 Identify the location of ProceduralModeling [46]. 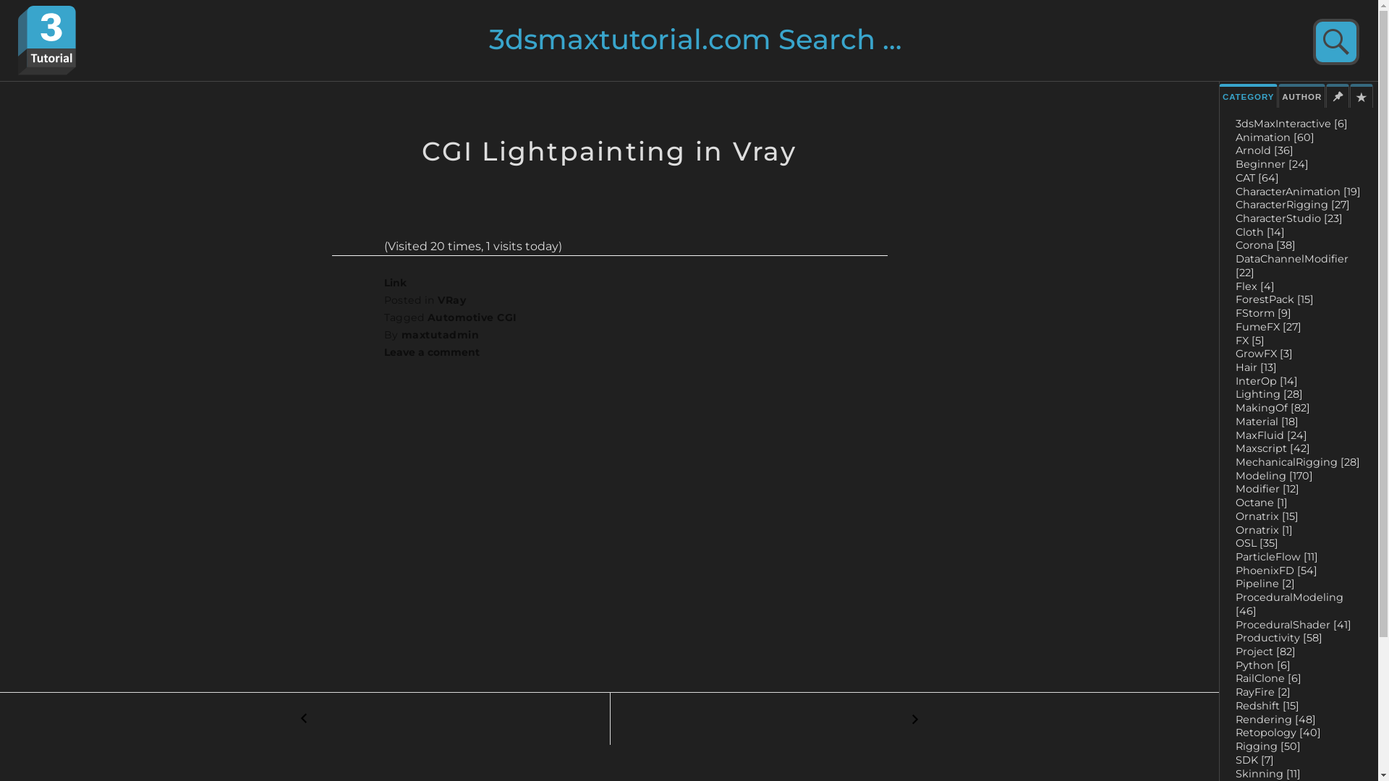
(1289, 605).